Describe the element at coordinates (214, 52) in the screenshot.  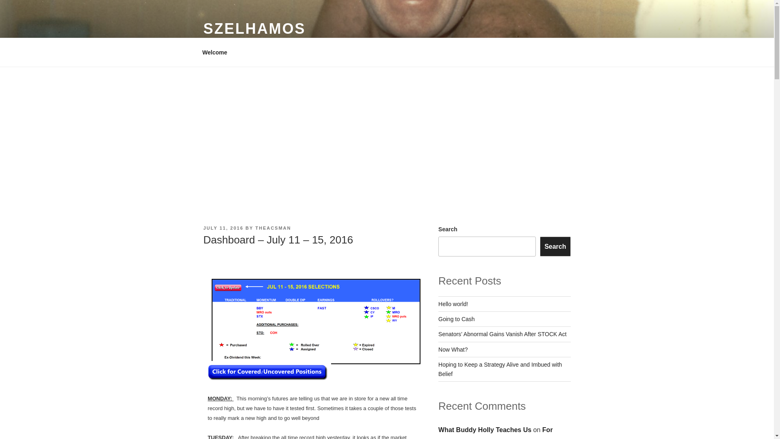
I see `Welcome` at that location.